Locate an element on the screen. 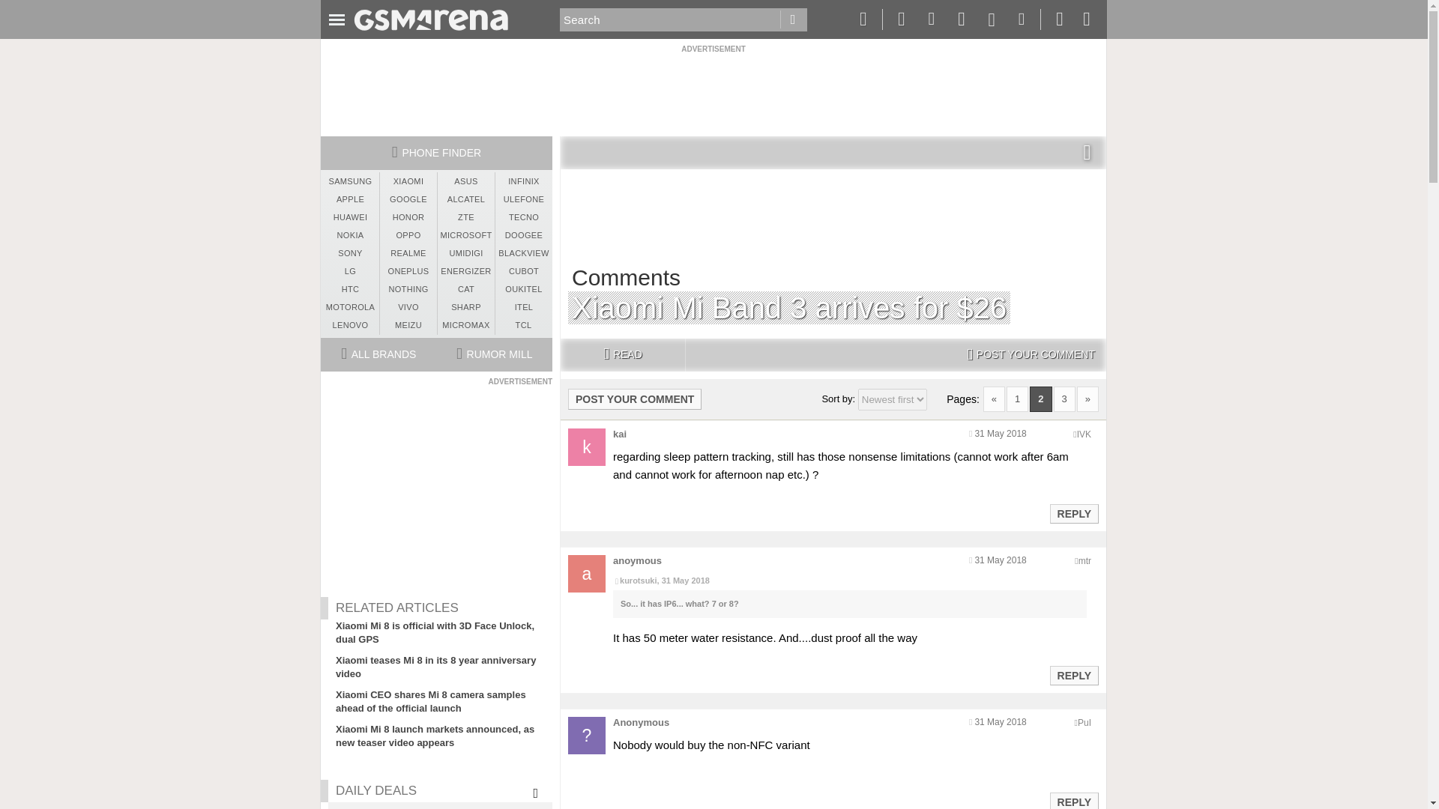 This screenshot has height=809, width=1439. 1 is located at coordinates (1017, 399).